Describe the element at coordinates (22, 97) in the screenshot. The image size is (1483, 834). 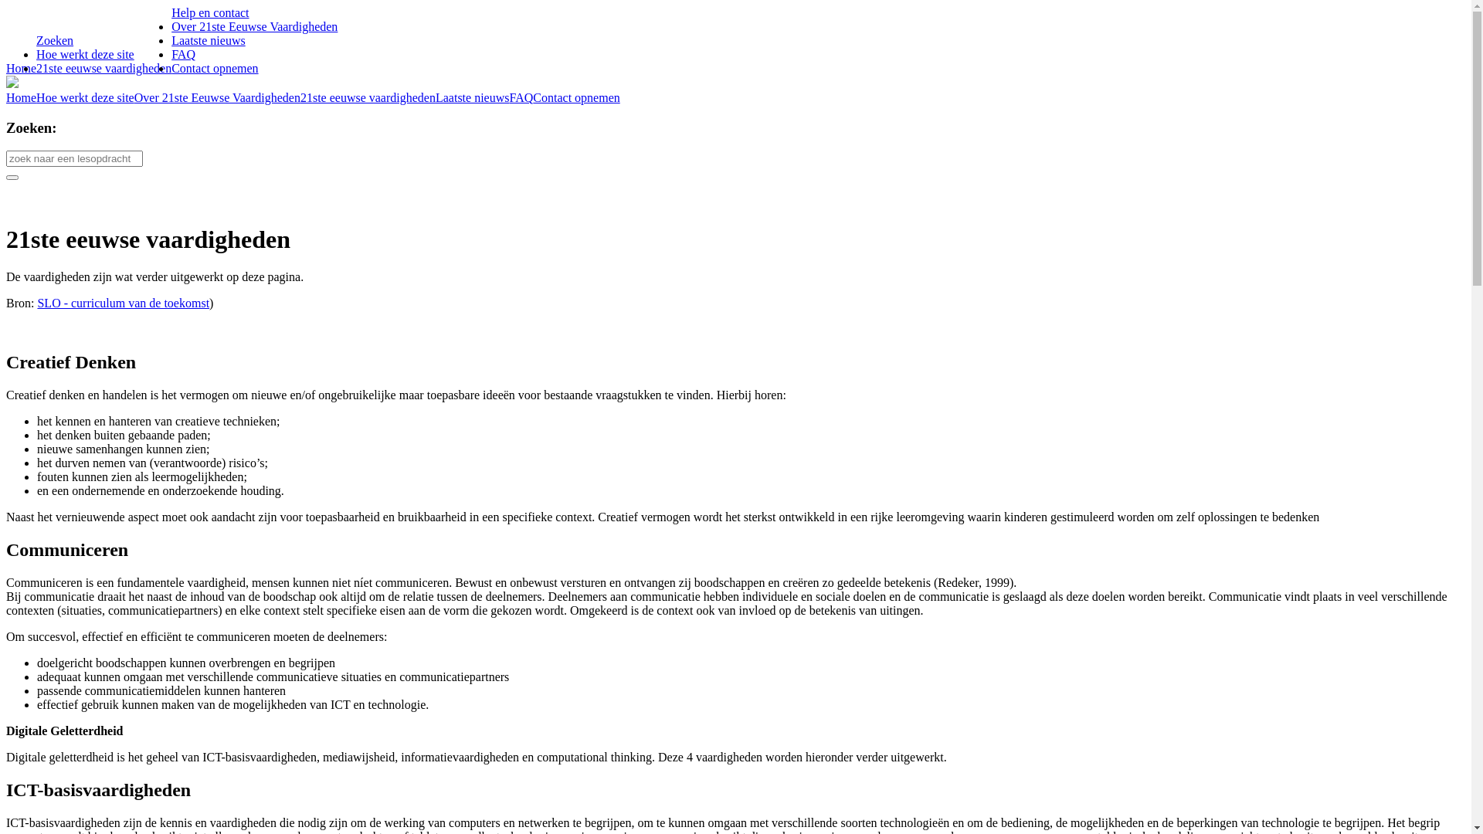
I see `Home` at that location.